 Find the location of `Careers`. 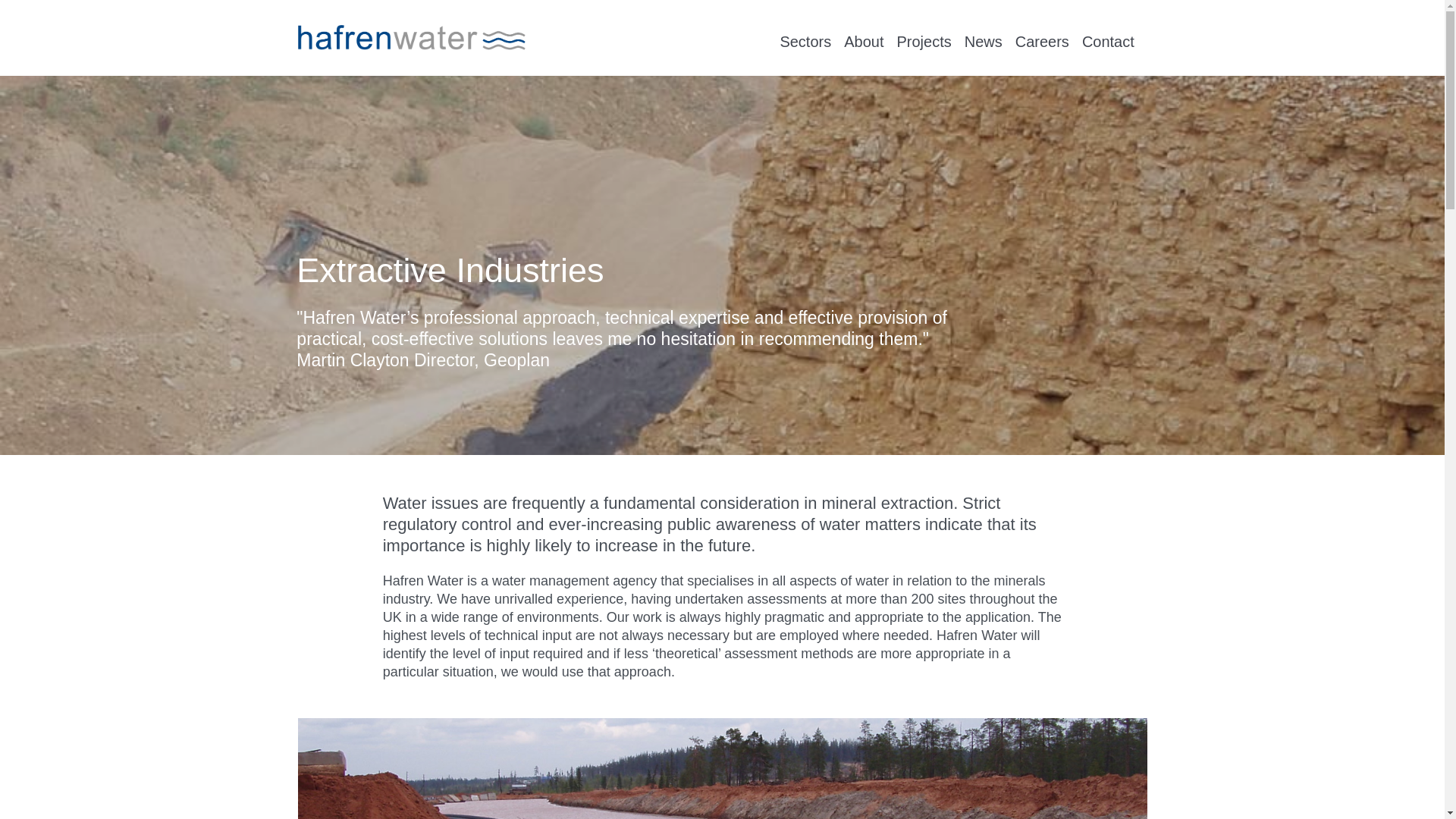

Careers is located at coordinates (1042, 22).